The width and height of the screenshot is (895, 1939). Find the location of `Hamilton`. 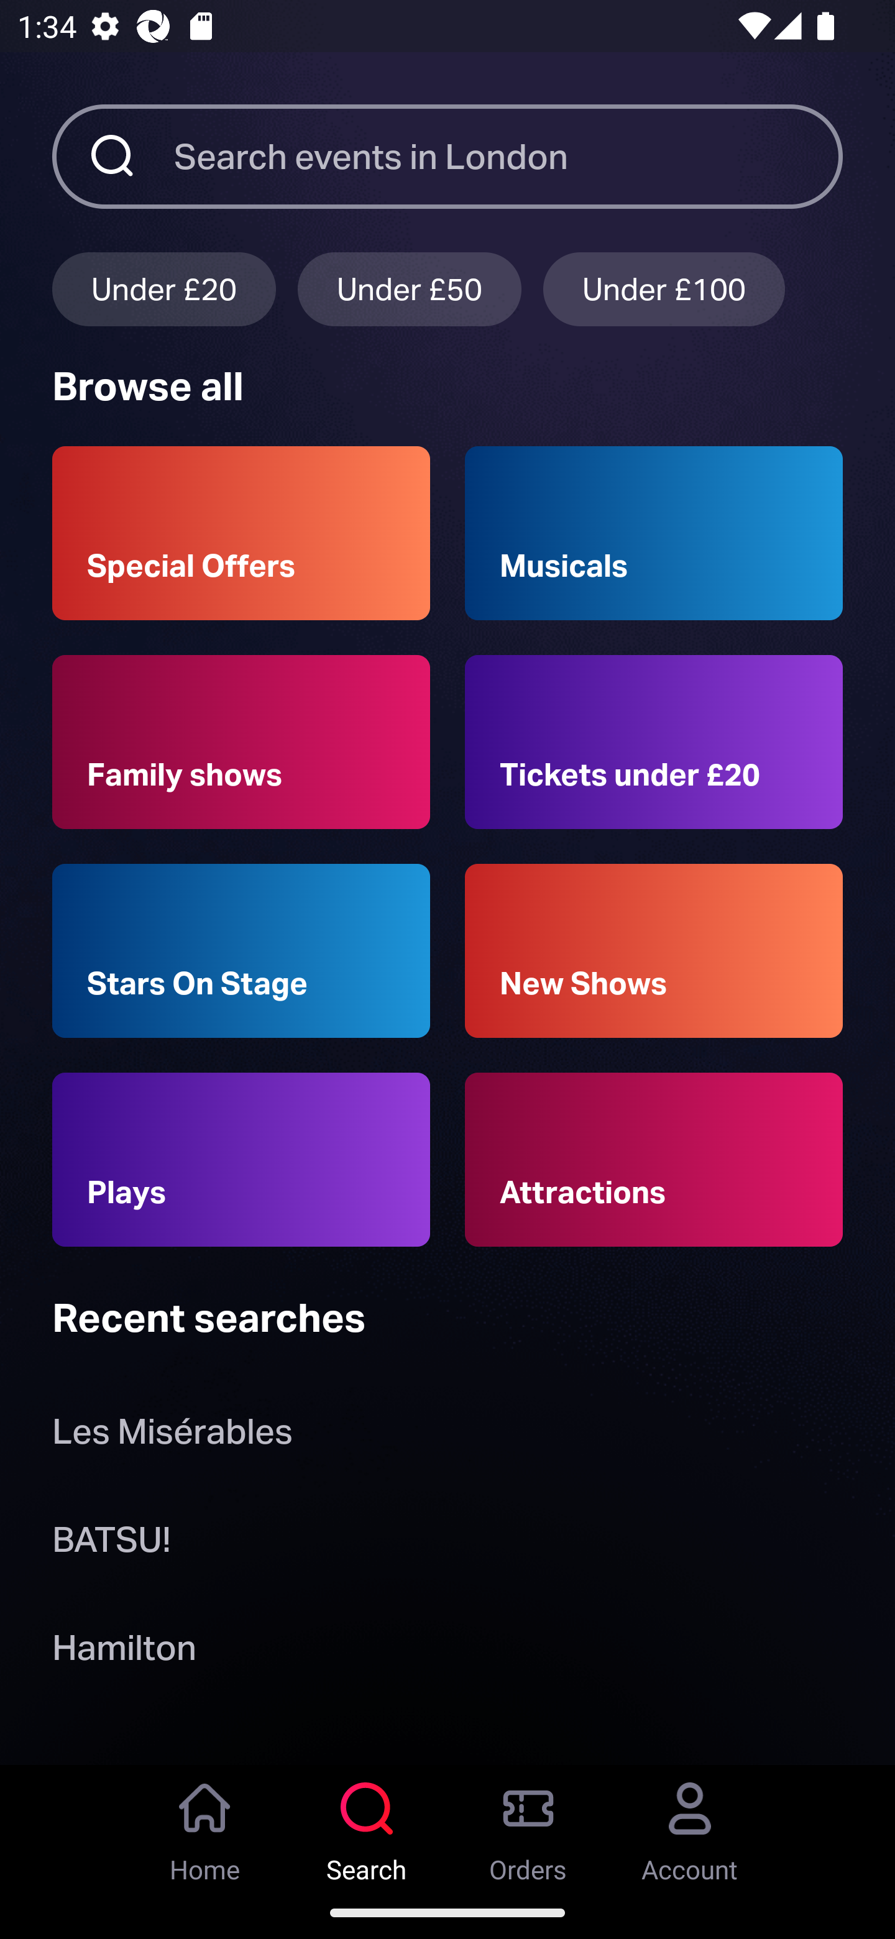

Hamilton is located at coordinates (124, 1652).